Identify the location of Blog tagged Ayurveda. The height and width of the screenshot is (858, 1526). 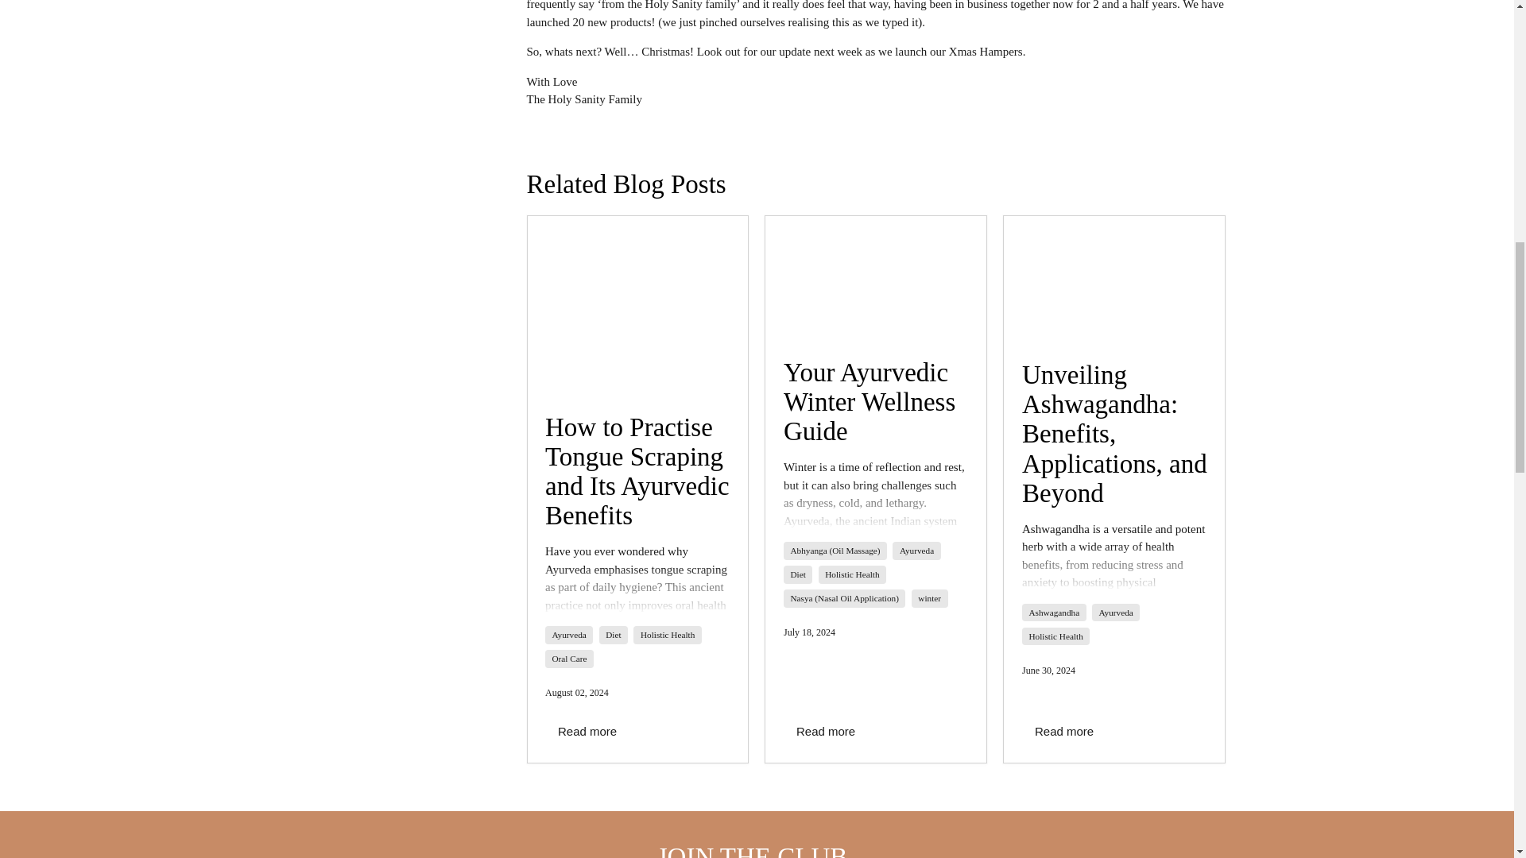
(568, 634).